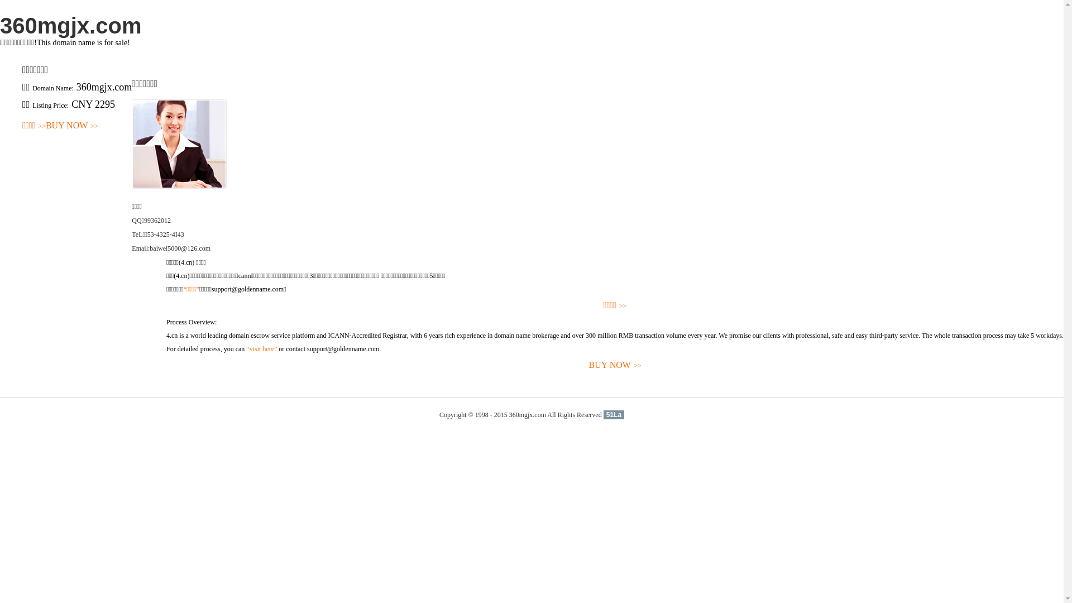 The height and width of the screenshot is (603, 1072). I want to click on BUY NOW>>, so click(615, 365).